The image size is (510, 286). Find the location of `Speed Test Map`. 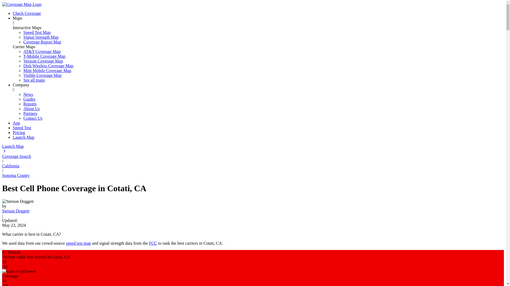

Speed Test Map is located at coordinates (37, 32).